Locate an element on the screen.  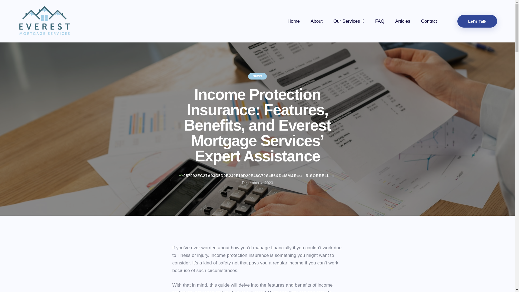
FAQ is located at coordinates (380, 21).